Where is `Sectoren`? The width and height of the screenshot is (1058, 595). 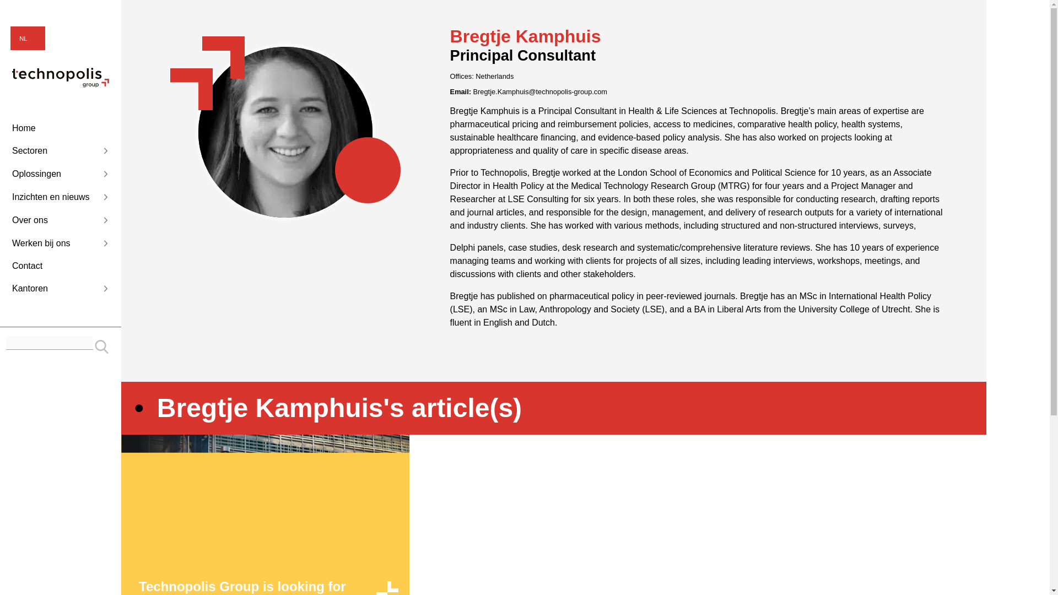 Sectoren is located at coordinates (60, 151).